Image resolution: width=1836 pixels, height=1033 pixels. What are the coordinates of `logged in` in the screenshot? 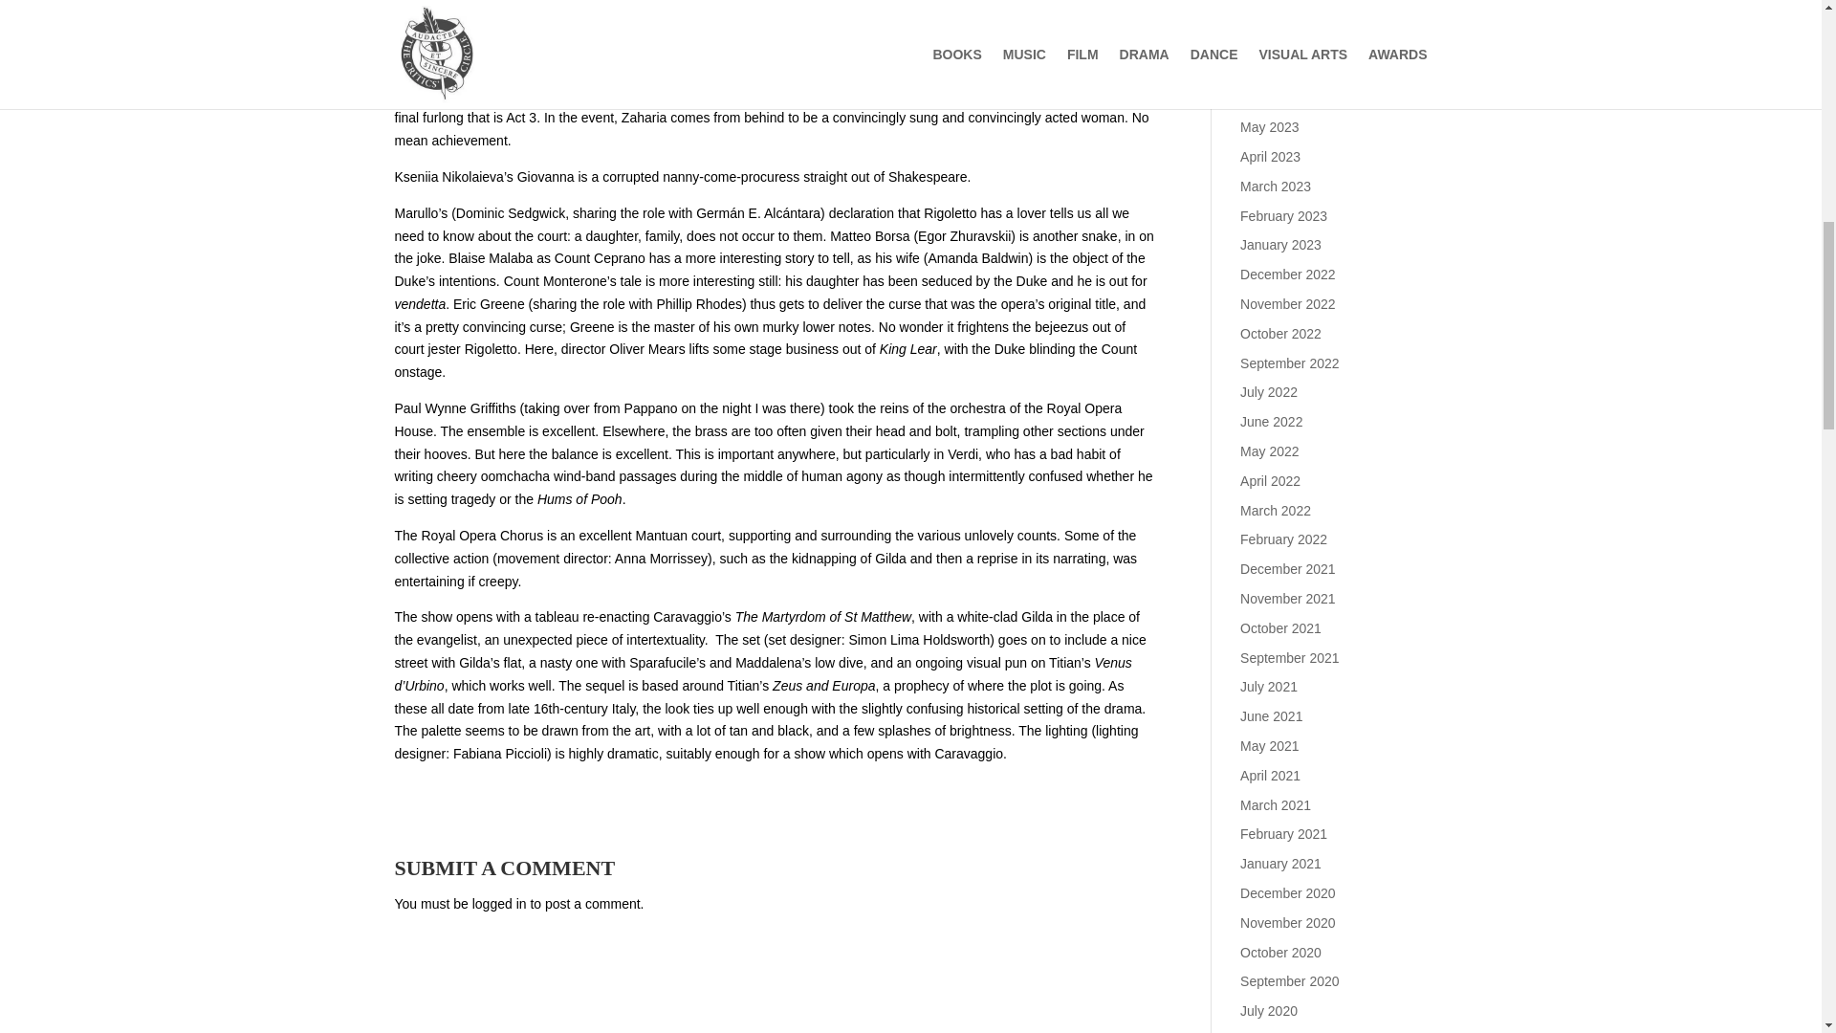 It's located at (499, 903).